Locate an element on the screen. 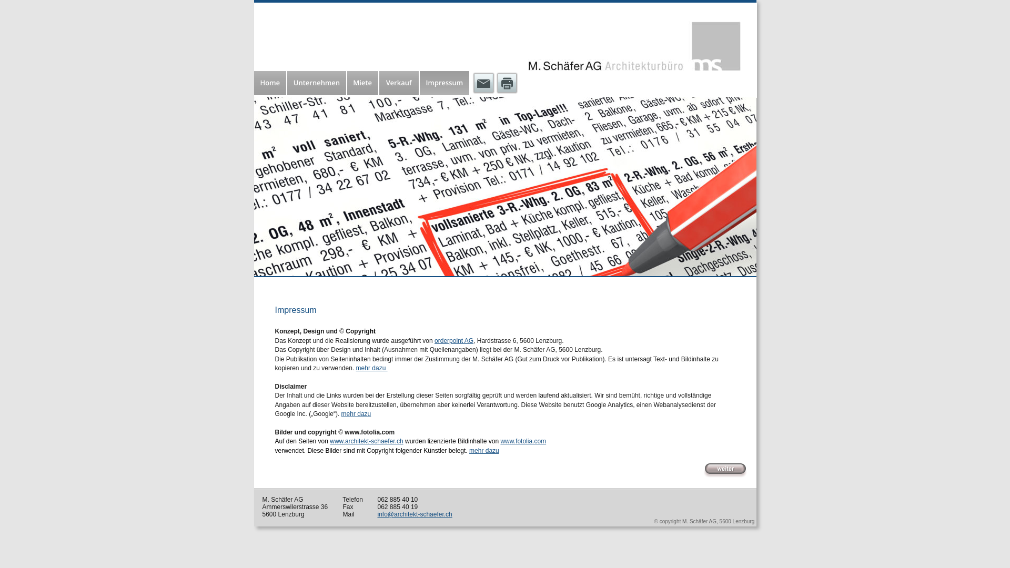 Image resolution: width=1010 pixels, height=568 pixels. orderpoint AG is located at coordinates (454, 341).